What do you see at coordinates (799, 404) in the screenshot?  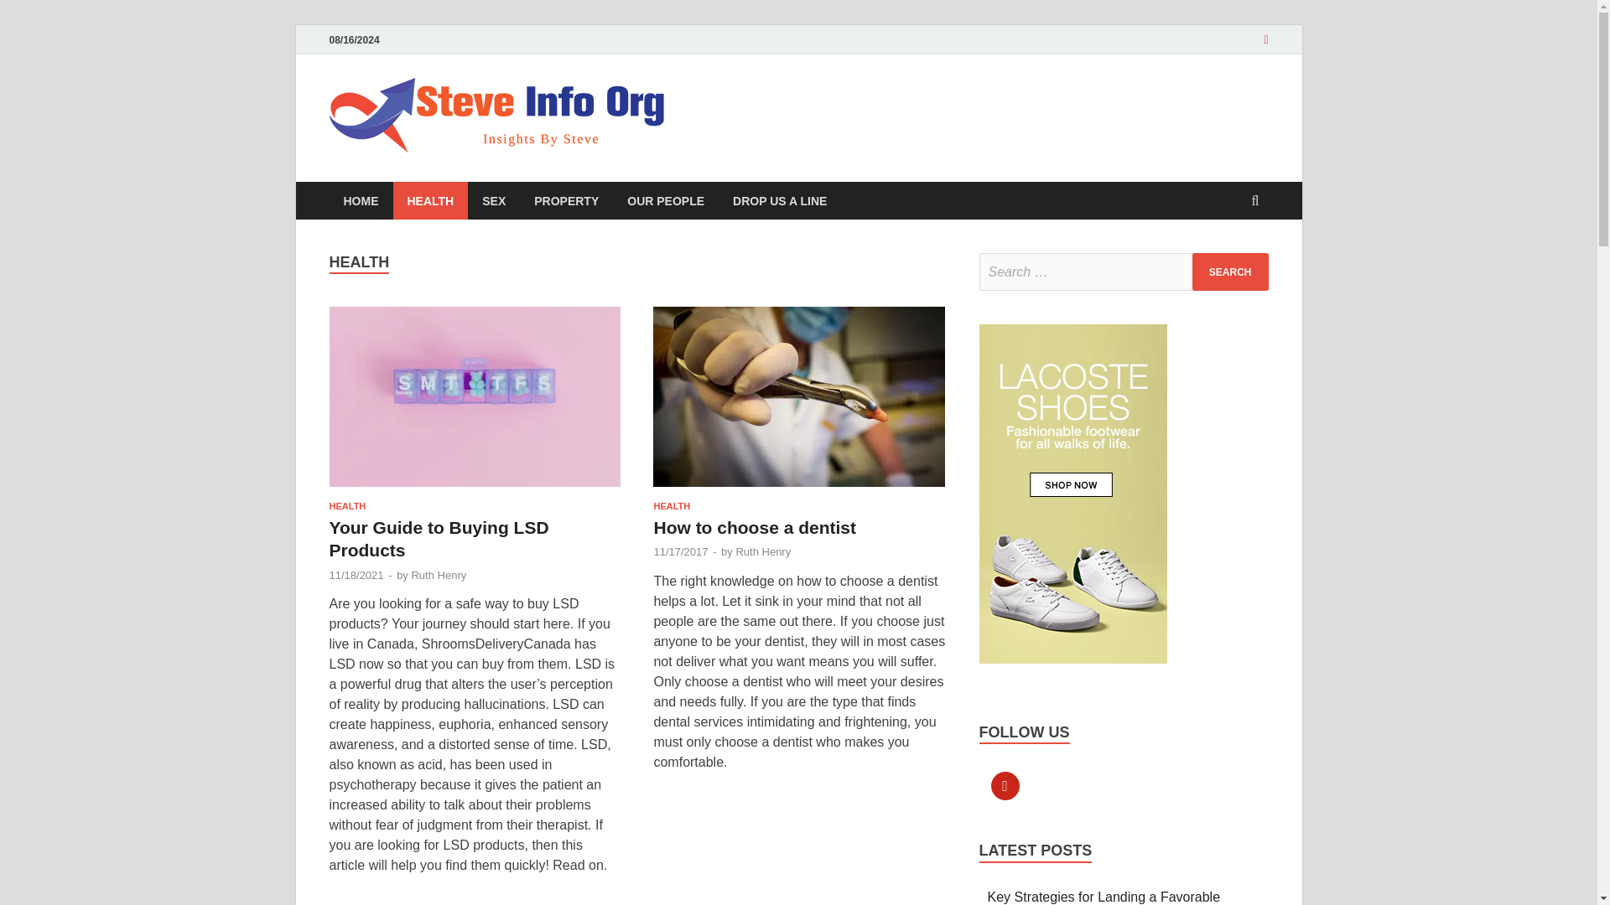 I see `How to choose a dentist` at bounding box center [799, 404].